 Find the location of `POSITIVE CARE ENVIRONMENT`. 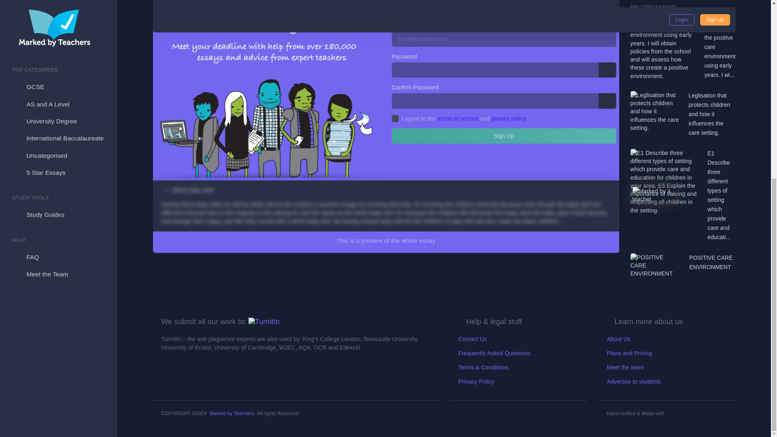

POSITIVE CARE ENVIRONMENT is located at coordinates (712, 262).